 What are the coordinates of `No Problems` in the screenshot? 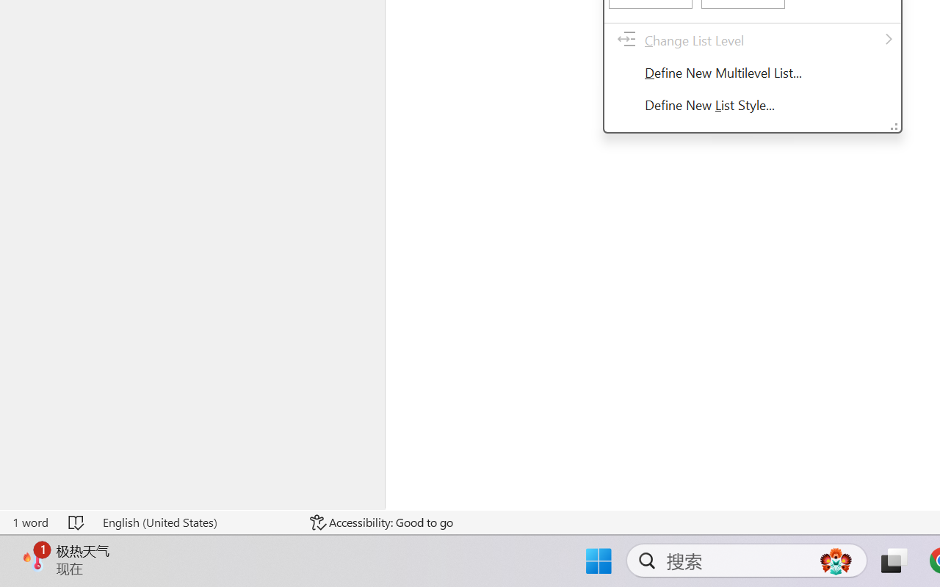 It's located at (50, 545).